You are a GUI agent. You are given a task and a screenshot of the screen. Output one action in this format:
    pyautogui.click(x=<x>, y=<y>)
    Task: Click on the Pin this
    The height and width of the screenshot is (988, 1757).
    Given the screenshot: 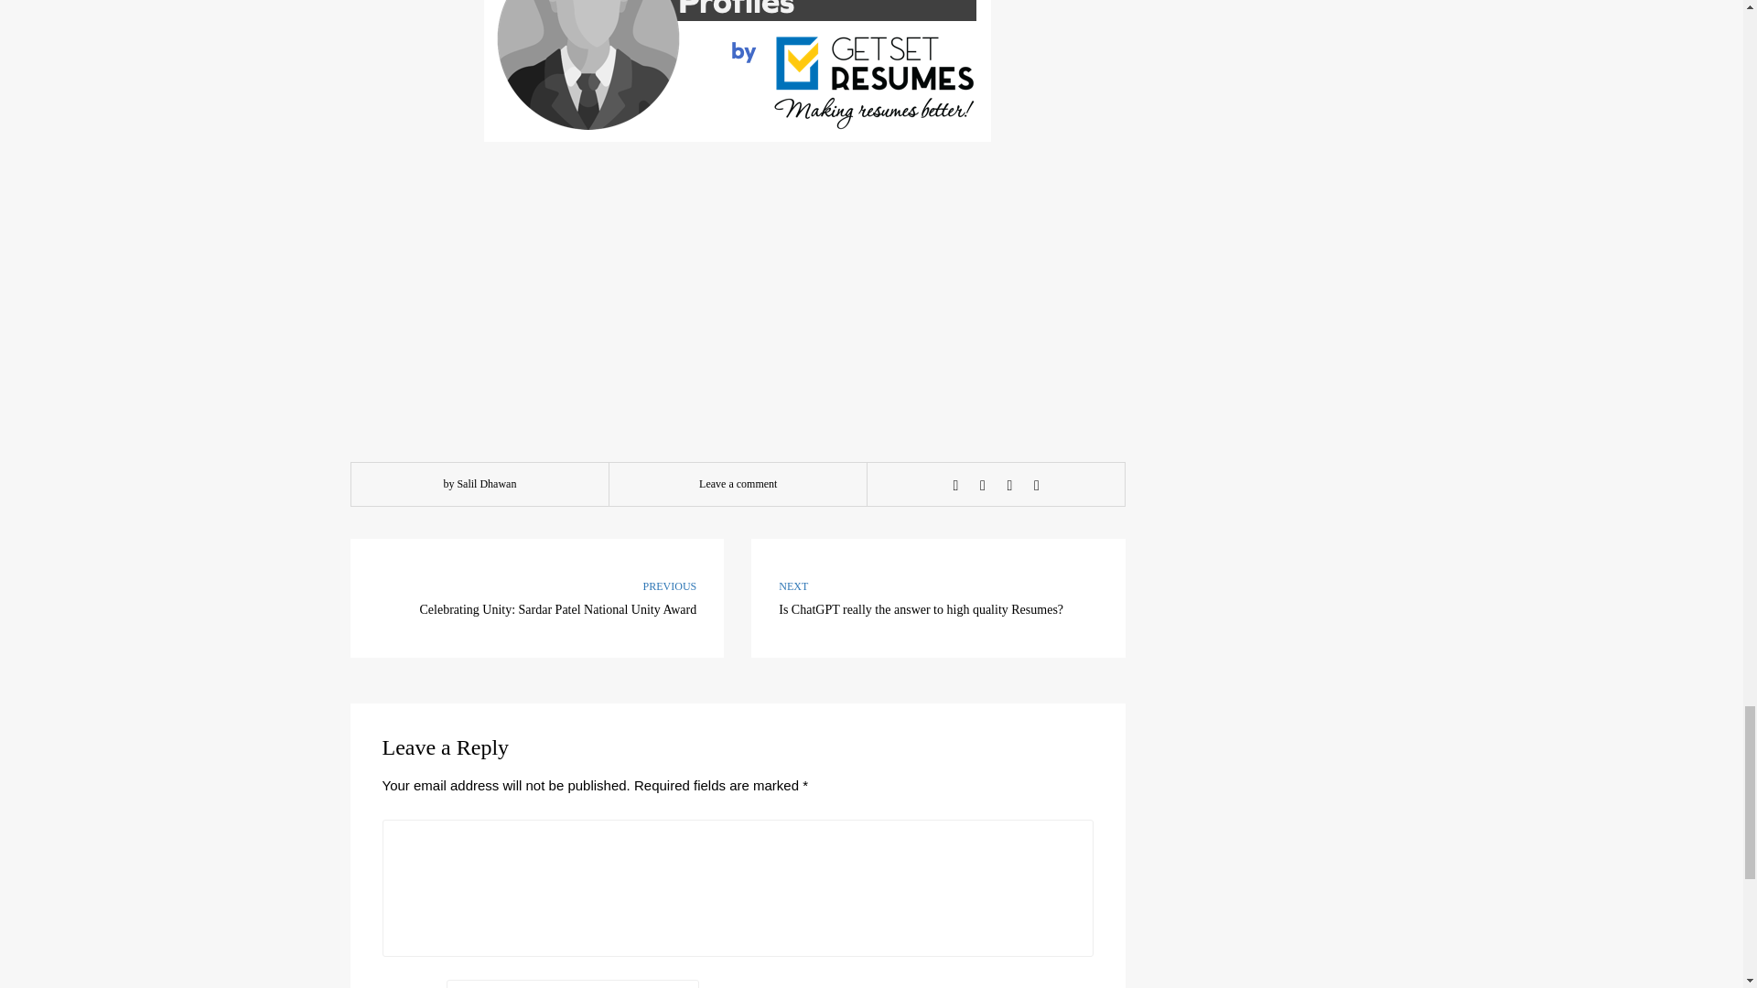 What is the action you would take?
    pyautogui.click(x=939, y=318)
    